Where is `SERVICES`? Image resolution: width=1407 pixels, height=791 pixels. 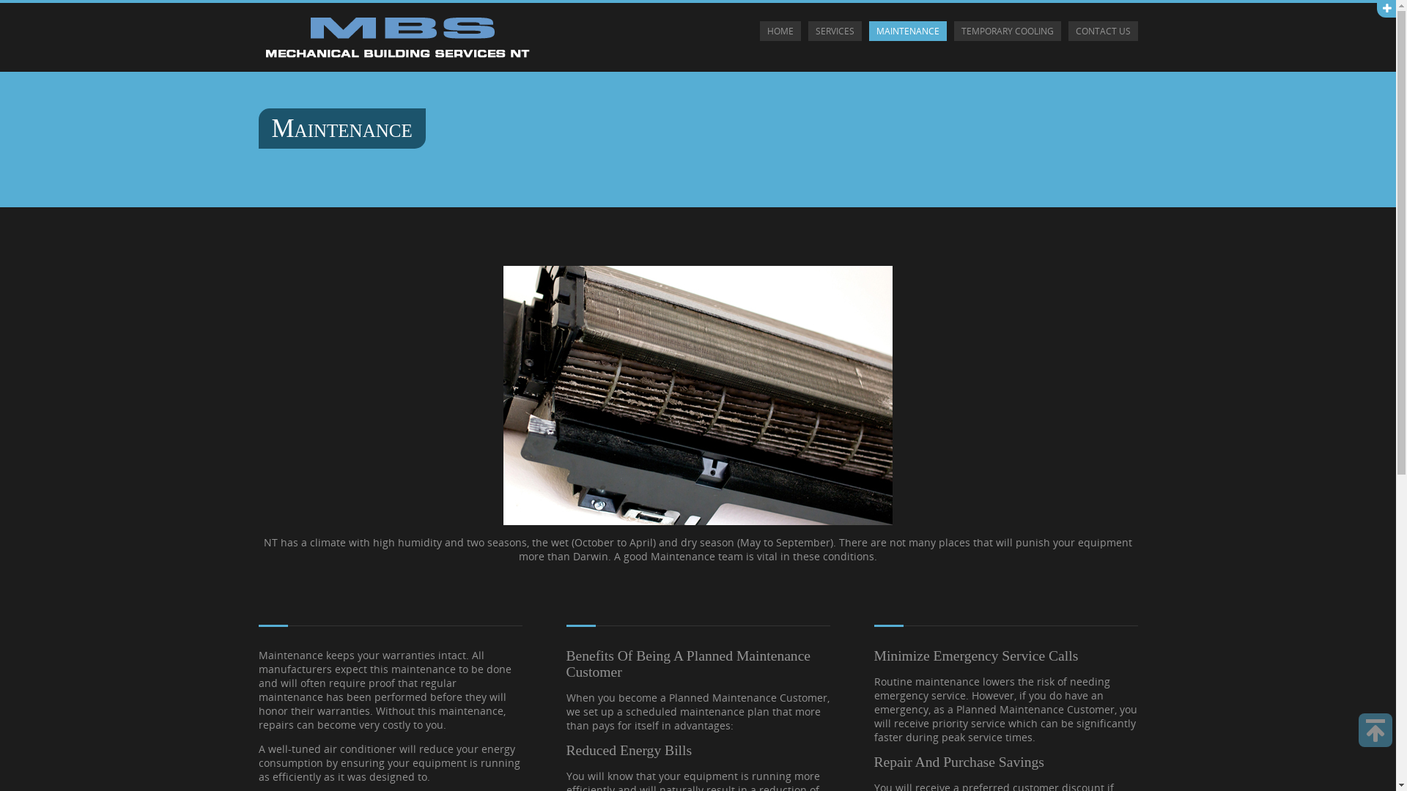 SERVICES is located at coordinates (834, 31).